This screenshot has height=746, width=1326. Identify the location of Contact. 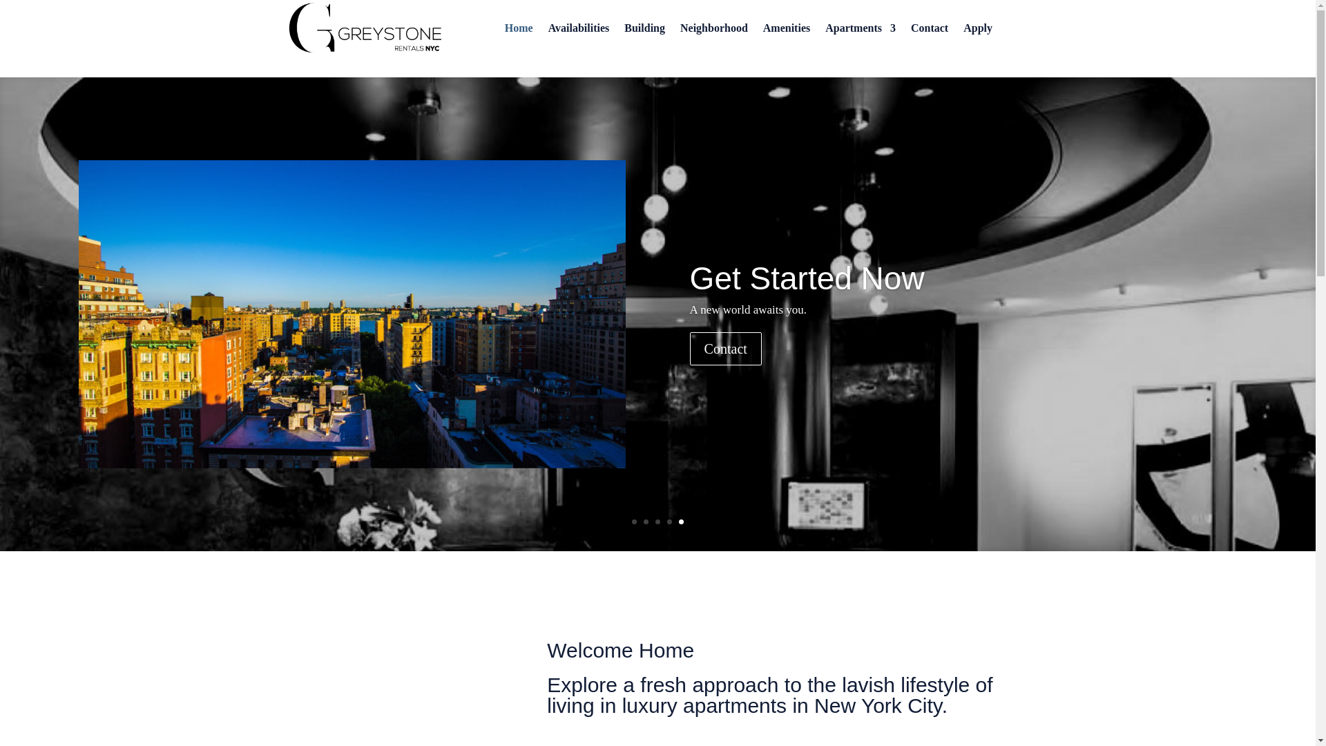
(725, 373).